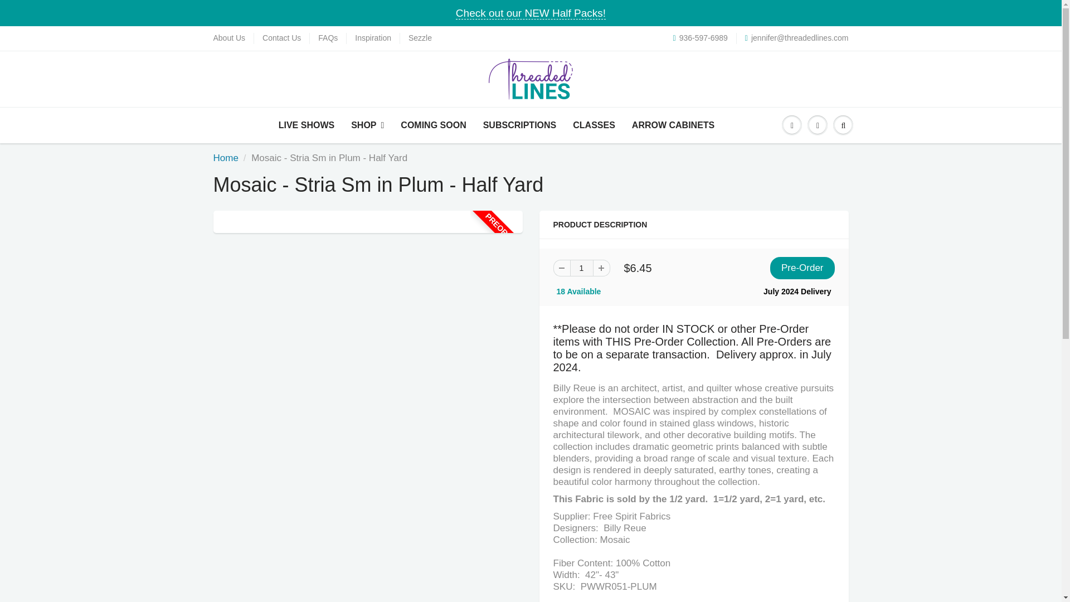 This screenshot has height=602, width=1070. Describe the element at coordinates (228, 38) in the screenshot. I see `About Us` at that location.